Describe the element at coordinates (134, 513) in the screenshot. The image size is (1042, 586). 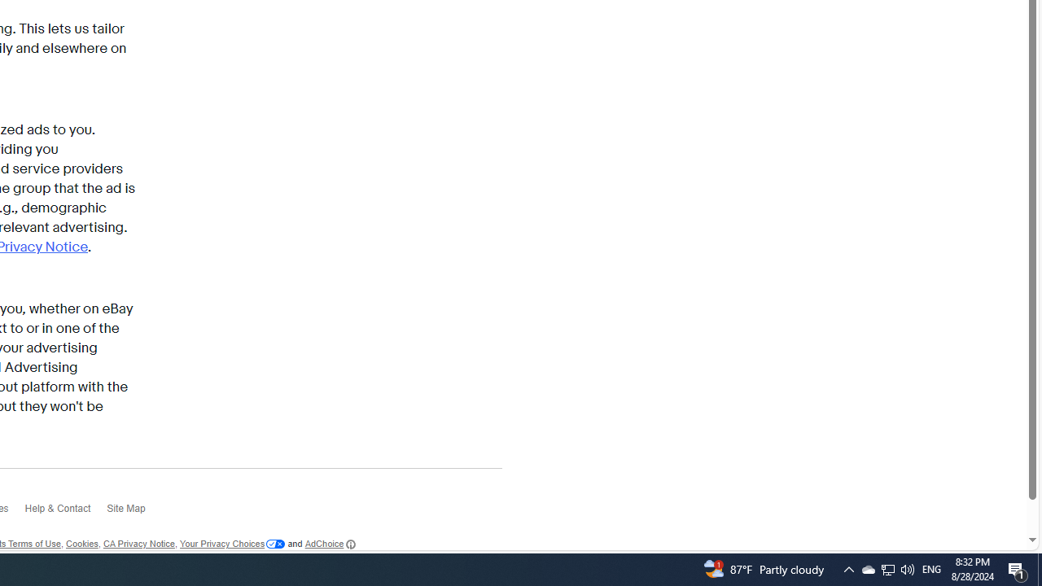
I see `Site Map` at that location.